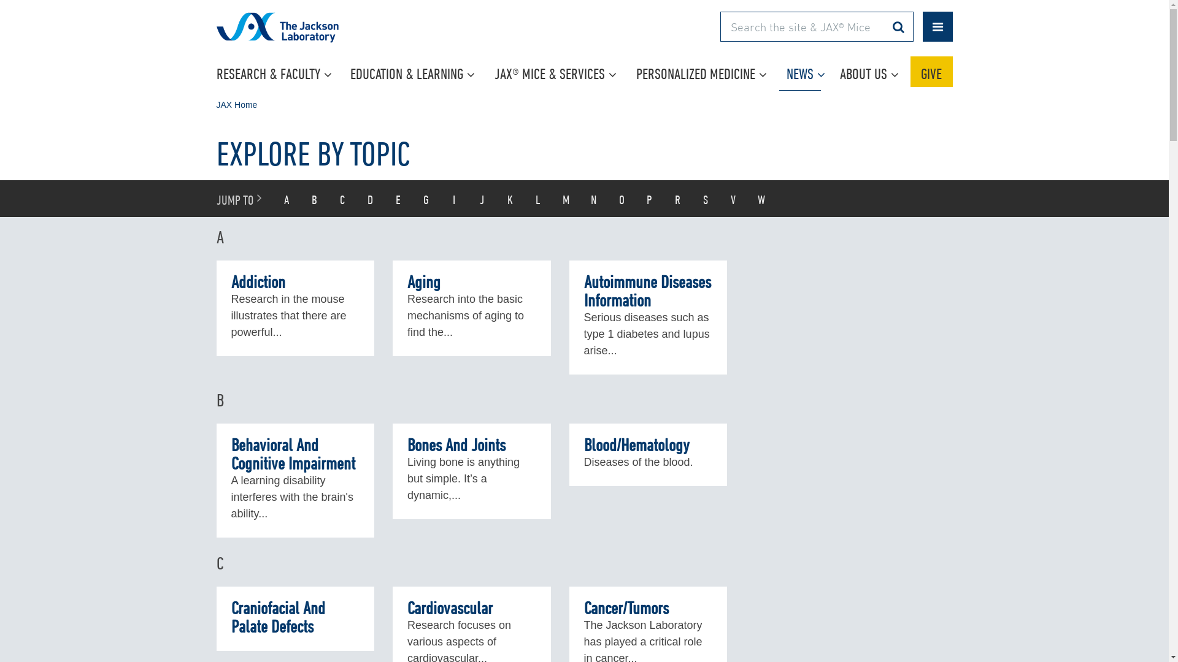 The image size is (1178, 662). I want to click on PERSONALIZED MEDICINE , so click(704, 72).